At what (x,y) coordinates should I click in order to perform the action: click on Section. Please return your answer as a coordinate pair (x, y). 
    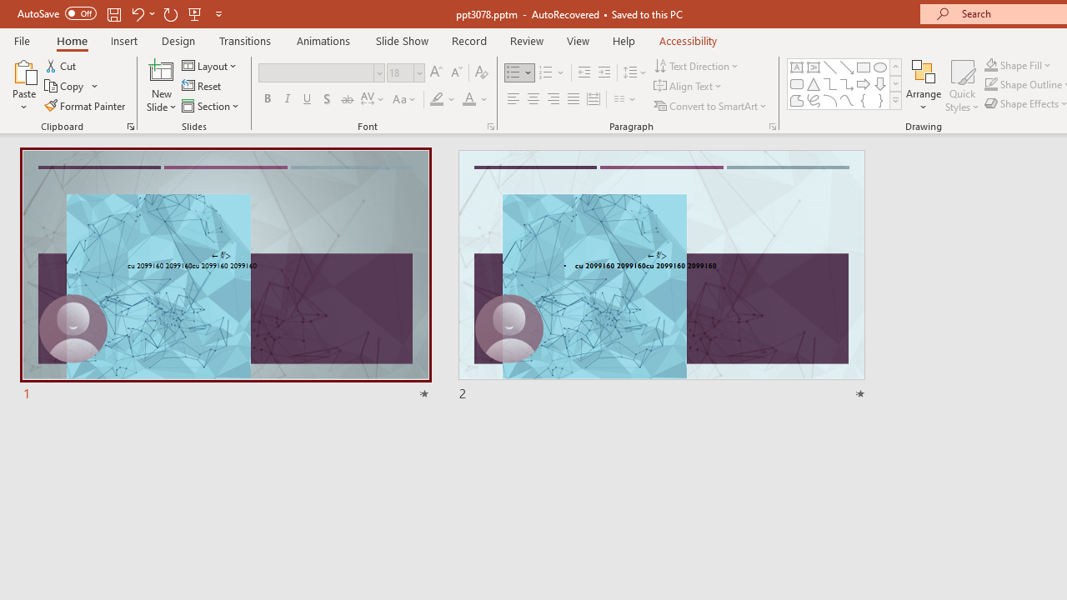
    Looking at the image, I should click on (212, 105).